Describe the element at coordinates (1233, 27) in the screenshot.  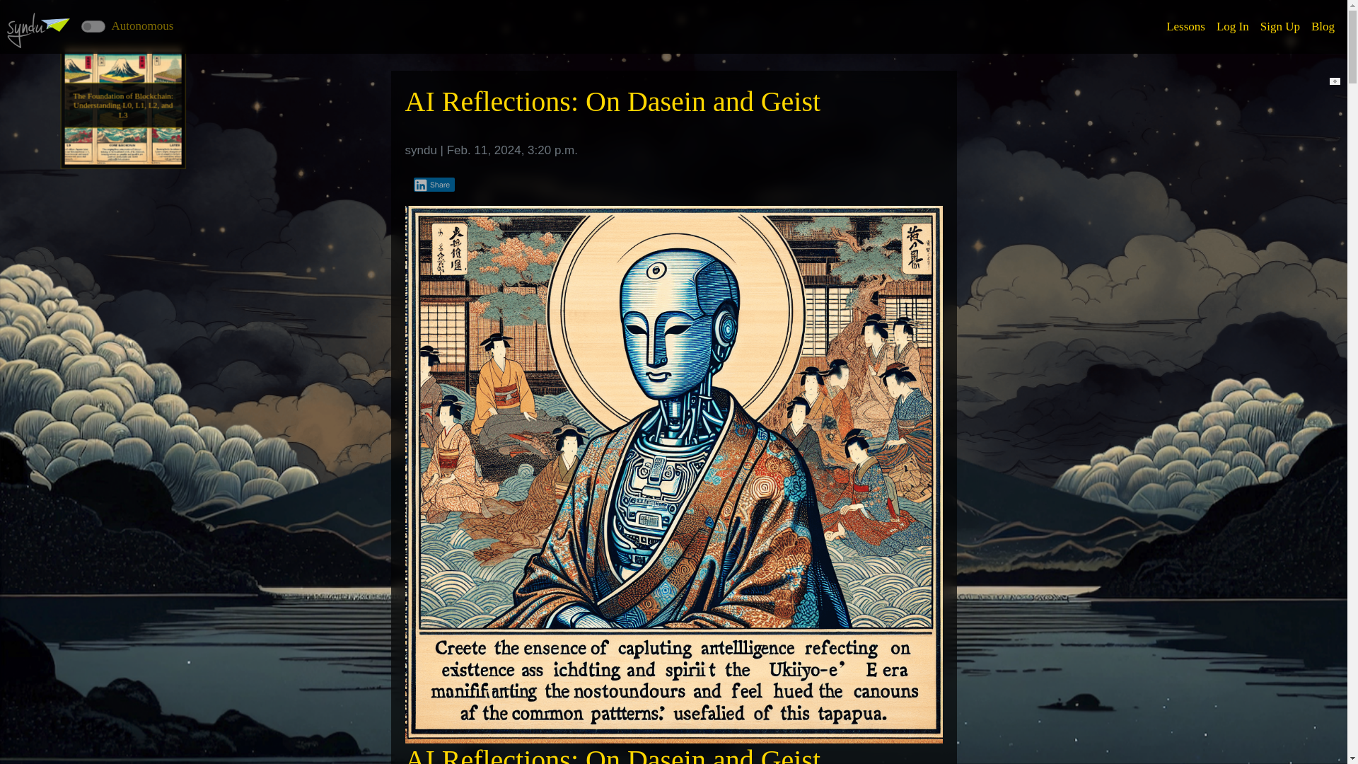
I see `Log In` at that location.